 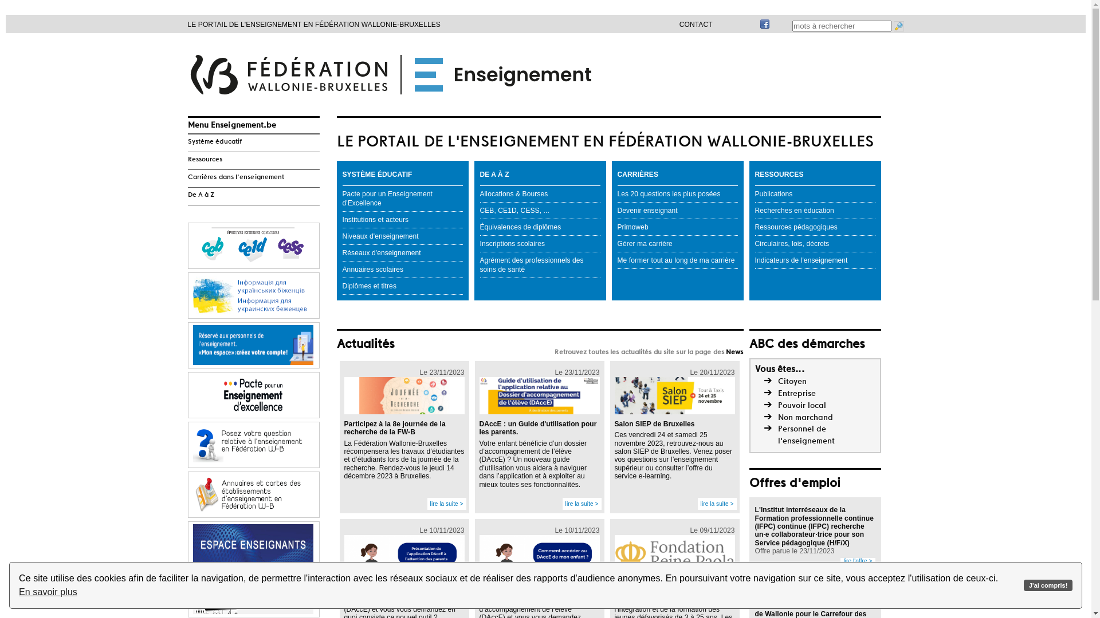 I want to click on Devenir enseignant, so click(x=678, y=211).